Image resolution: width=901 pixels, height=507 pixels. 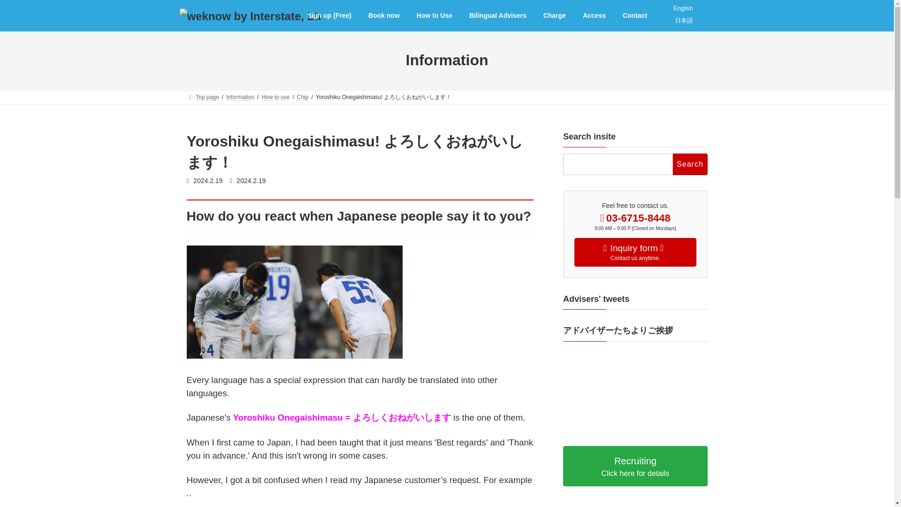 What do you see at coordinates (690, 164) in the screenshot?
I see `Bilingual Advisers` at bounding box center [690, 164].